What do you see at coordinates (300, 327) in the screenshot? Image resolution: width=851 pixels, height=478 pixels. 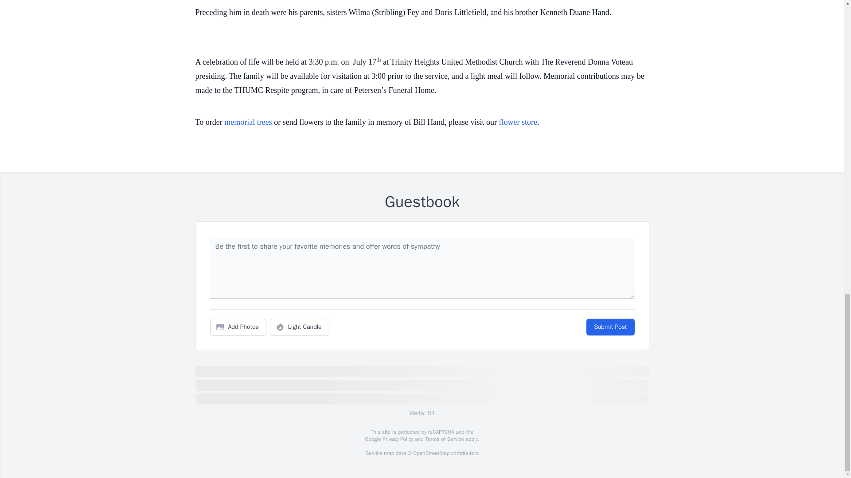 I see `Light Candle` at bounding box center [300, 327].